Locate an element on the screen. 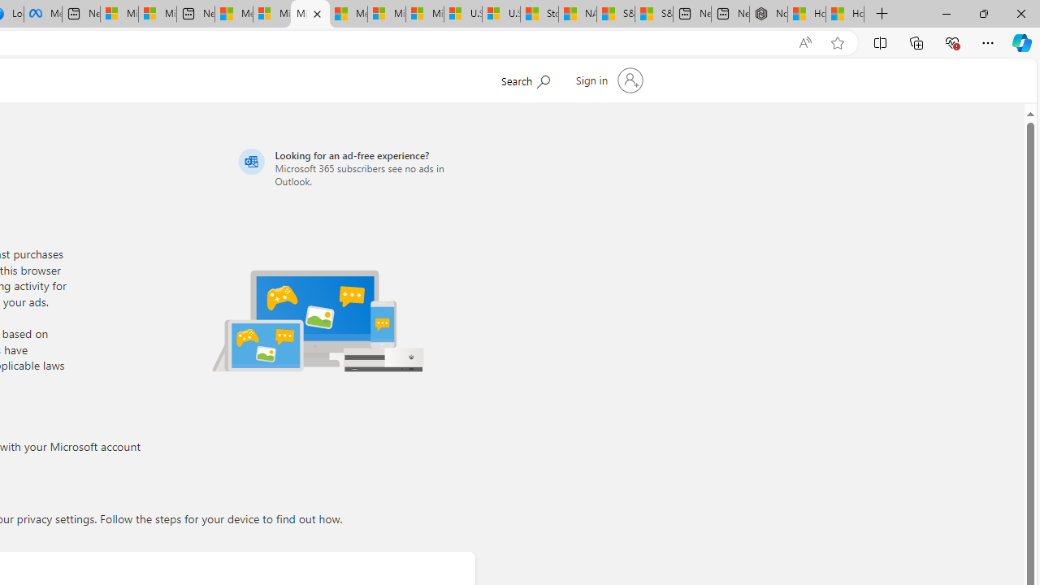 This screenshot has height=585, width=1040. Microsoft account | Privacy is located at coordinates (310, 15).